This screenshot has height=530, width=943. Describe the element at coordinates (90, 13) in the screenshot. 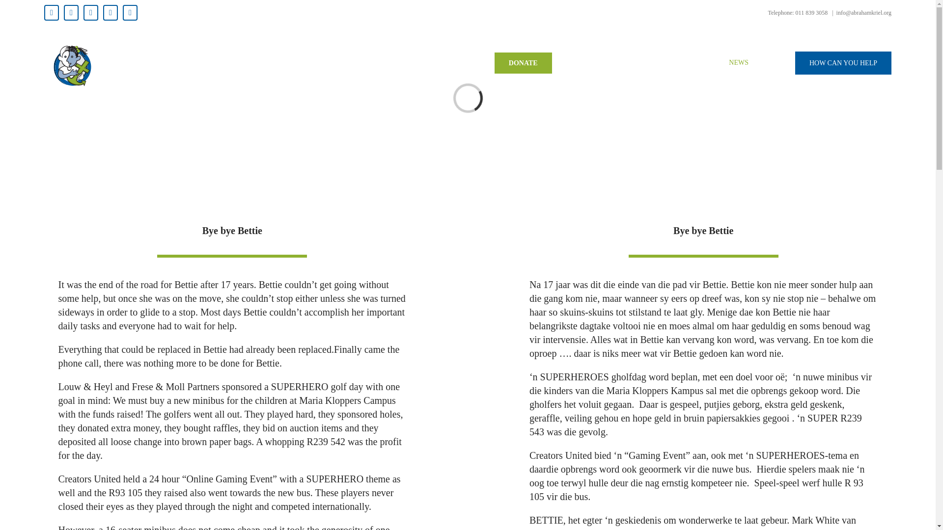

I see `Instagram` at that location.